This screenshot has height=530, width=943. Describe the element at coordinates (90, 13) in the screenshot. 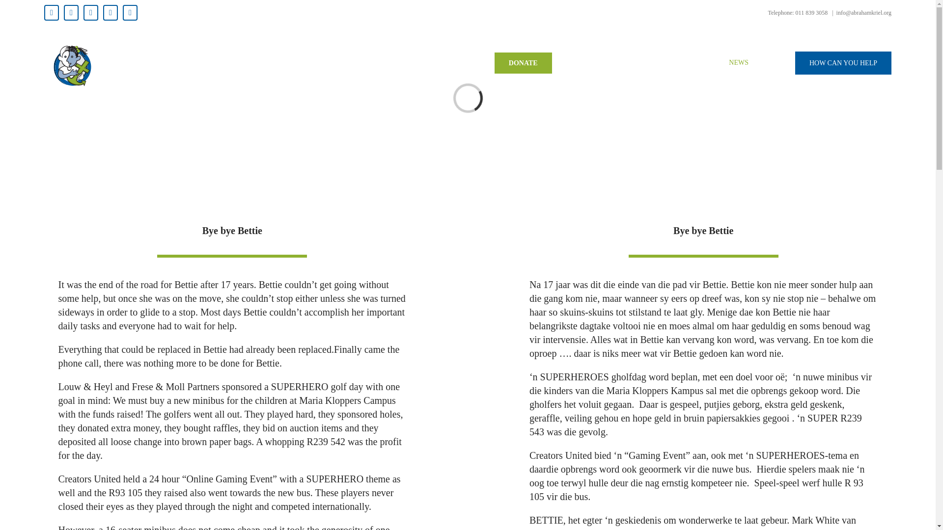

I see `Instagram` at that location.